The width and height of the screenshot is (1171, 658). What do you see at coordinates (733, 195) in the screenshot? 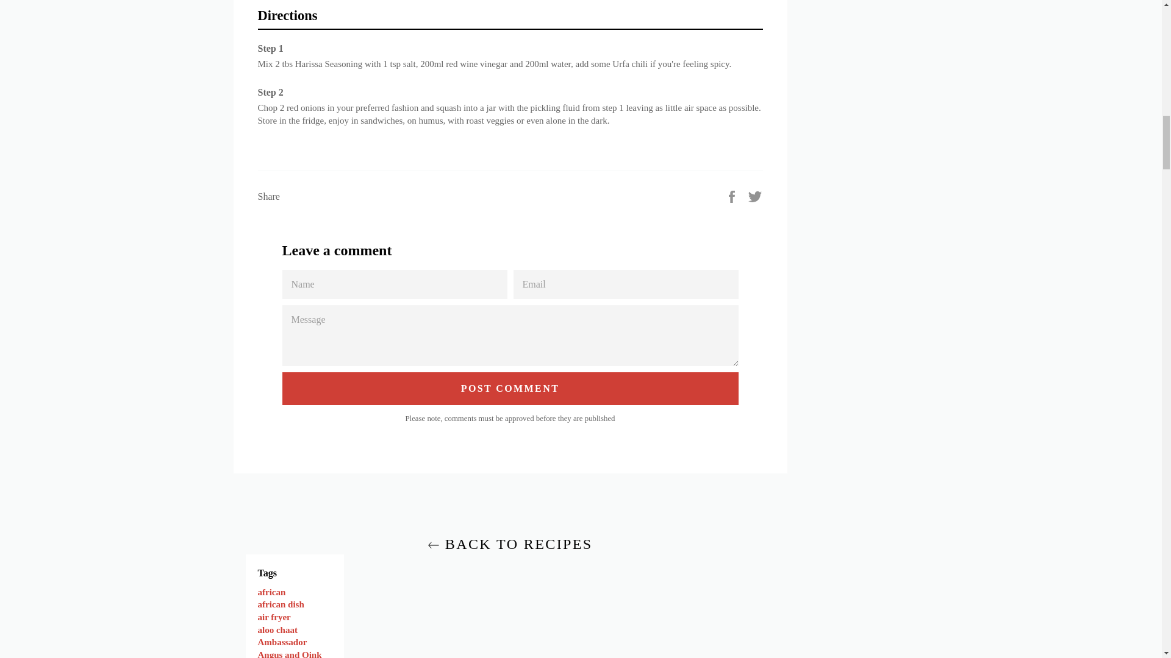
I see `Share on Facebook` at bounding box center [733, 195].